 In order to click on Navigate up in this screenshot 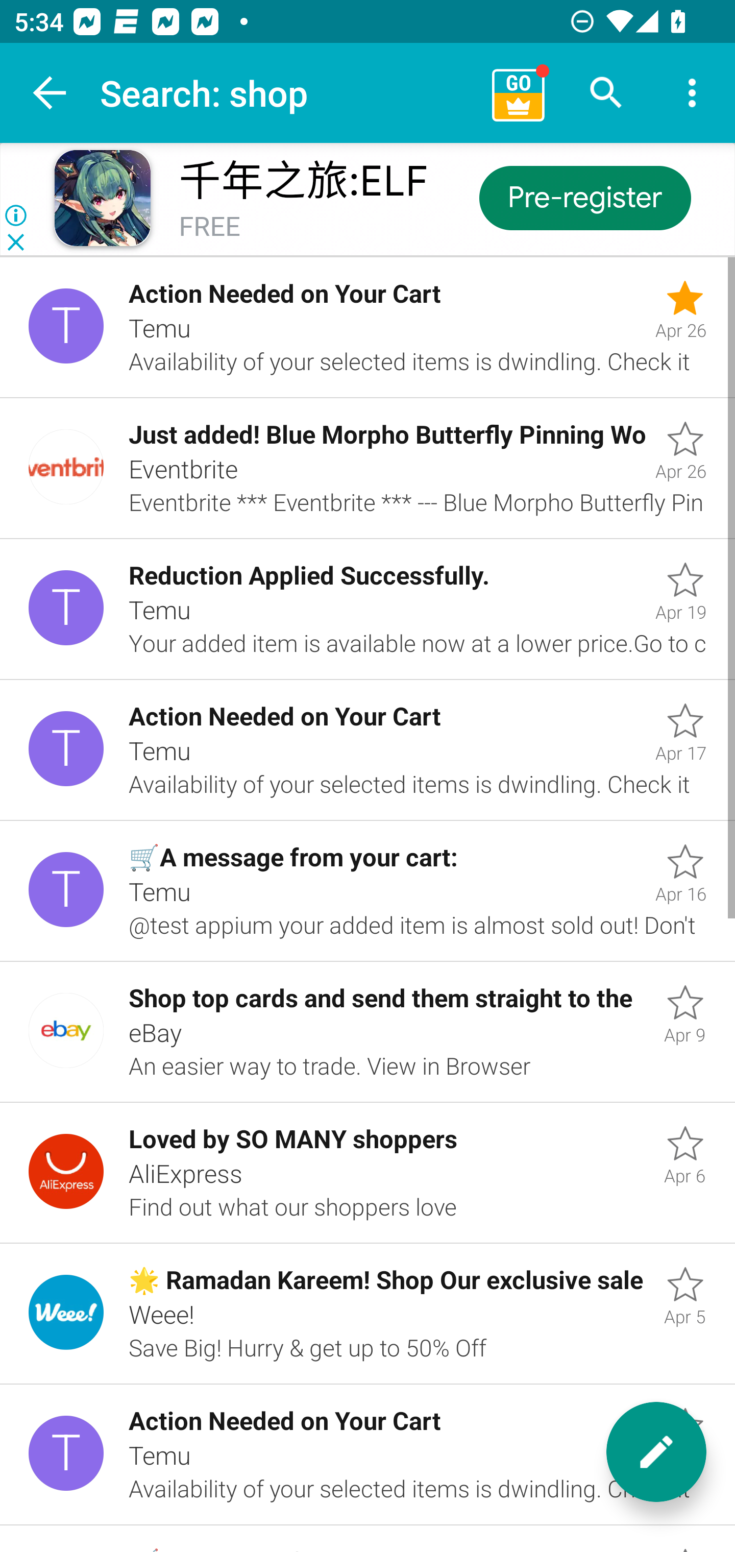, I will do `click(50, 93)`.